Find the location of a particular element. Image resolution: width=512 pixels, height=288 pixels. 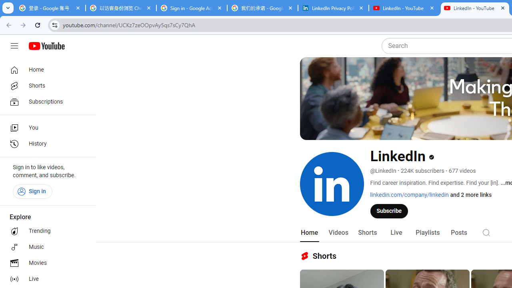

Guide is located at coordinates (14, 46).